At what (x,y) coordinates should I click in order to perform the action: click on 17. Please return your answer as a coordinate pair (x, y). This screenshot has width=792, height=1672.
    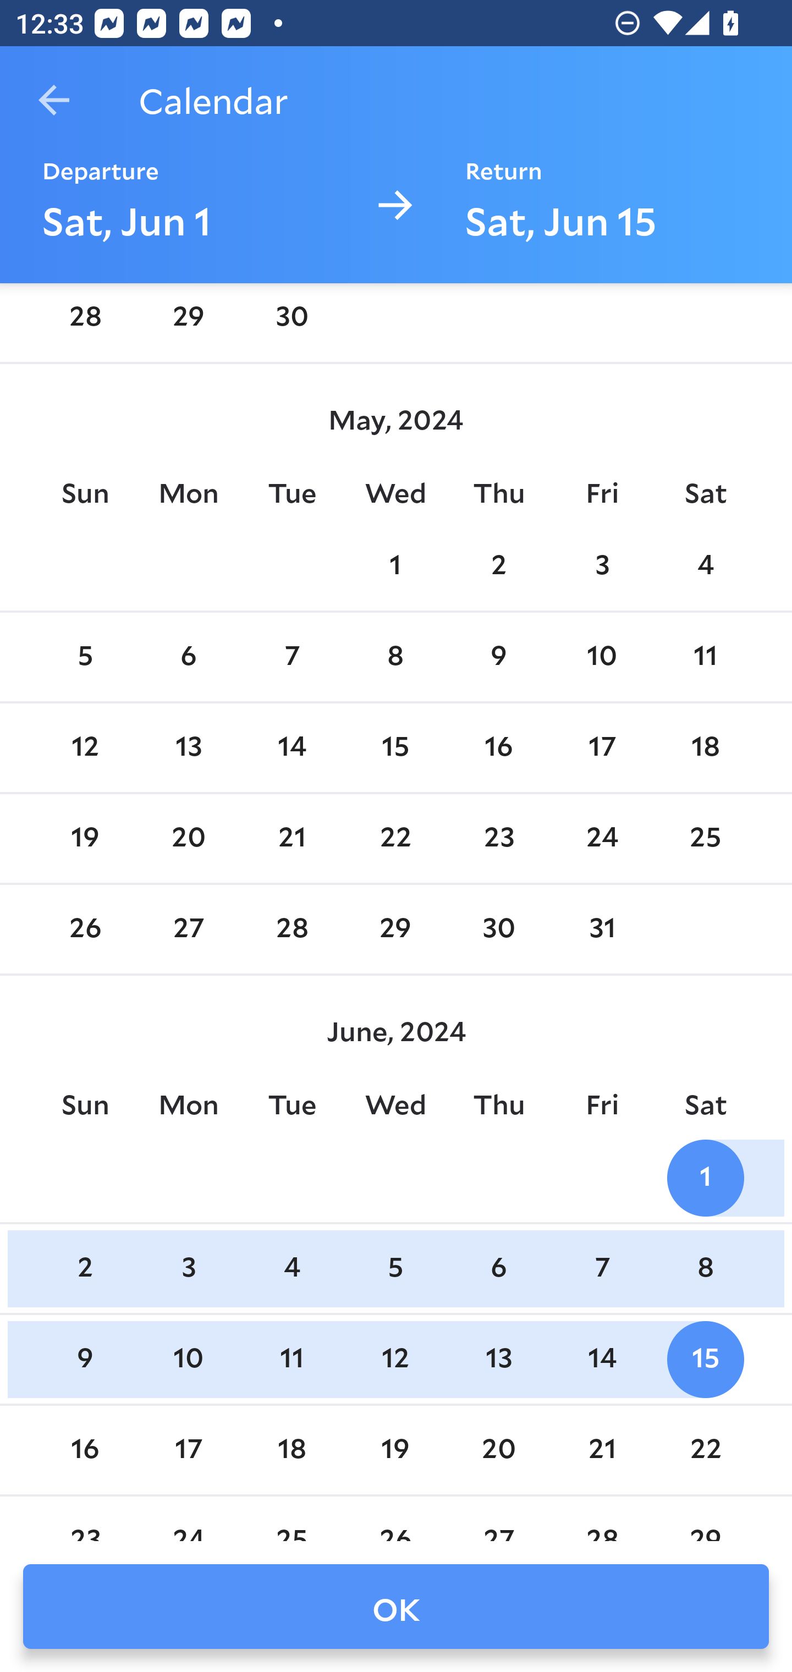
    Looking at the image, I should click on (189, 1449).